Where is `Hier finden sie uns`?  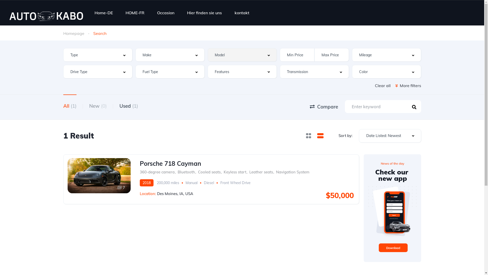 Hier finden sie uns is located at coordinates (204, 12).